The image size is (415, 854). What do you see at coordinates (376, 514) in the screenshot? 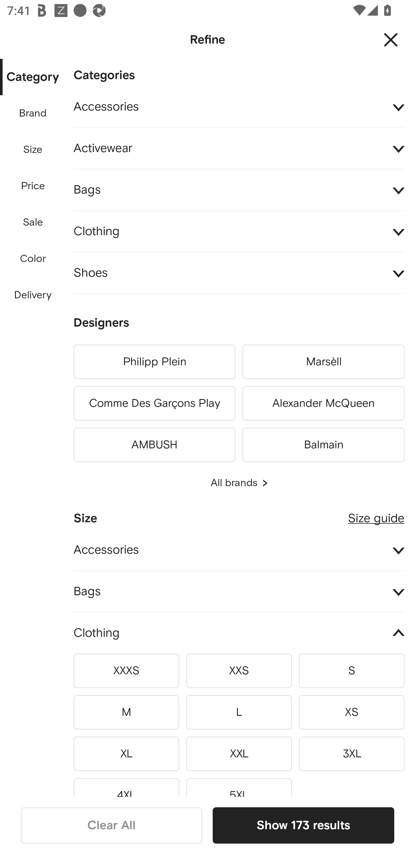
I see `Size guide` at bounding box center [376, 514].